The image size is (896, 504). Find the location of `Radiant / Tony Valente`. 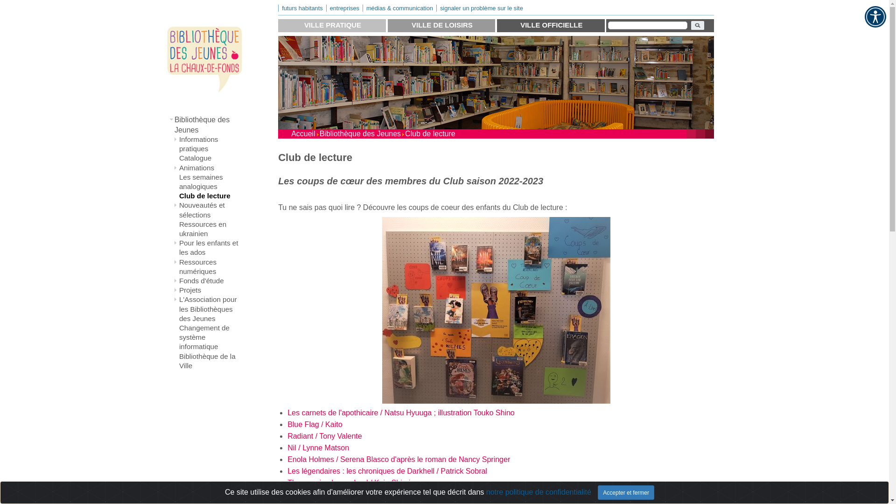

Radiant / Tony Valente is located at coordinates (325, 436).